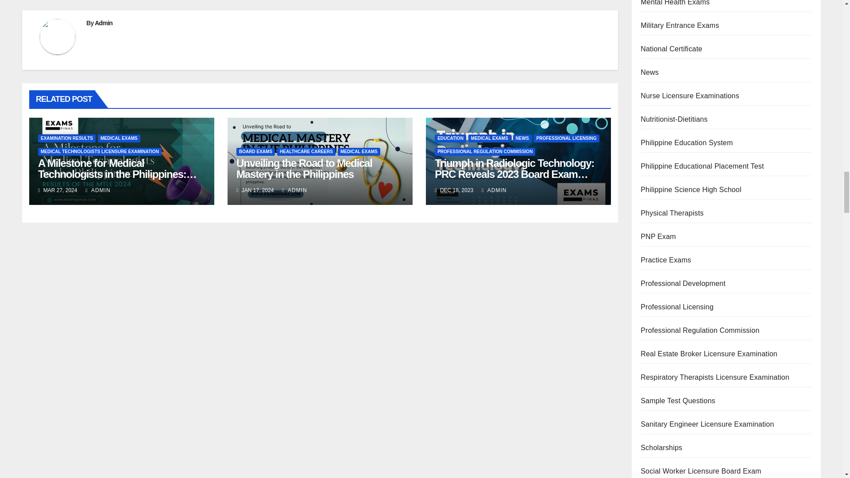  What do you see at coordinates (306, 151) in the screenshot?
I see `HEALTHCARE CAREERS` at bounding box center [306, 151].